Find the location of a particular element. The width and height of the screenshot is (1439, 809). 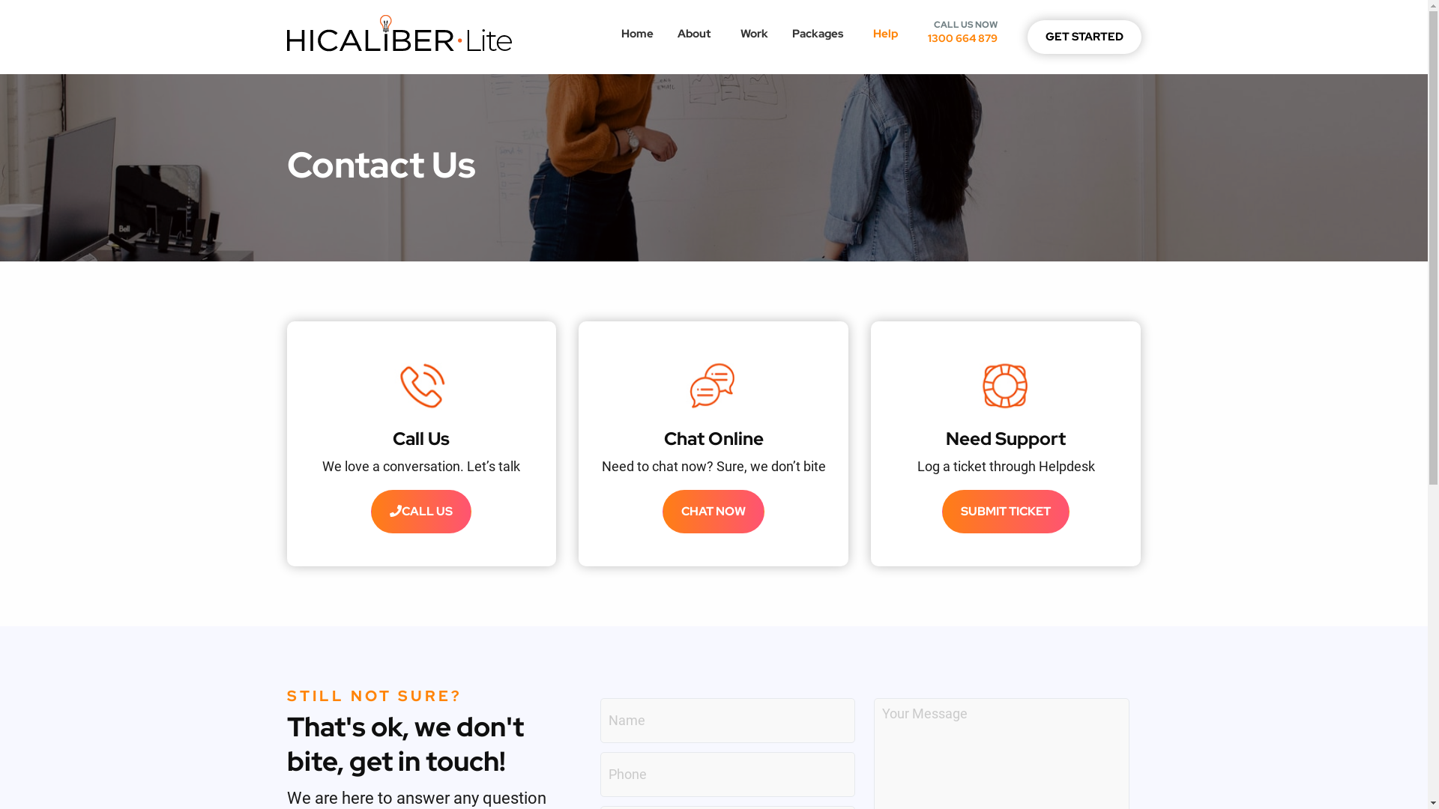

Packages is located at coordinates (820, 34).